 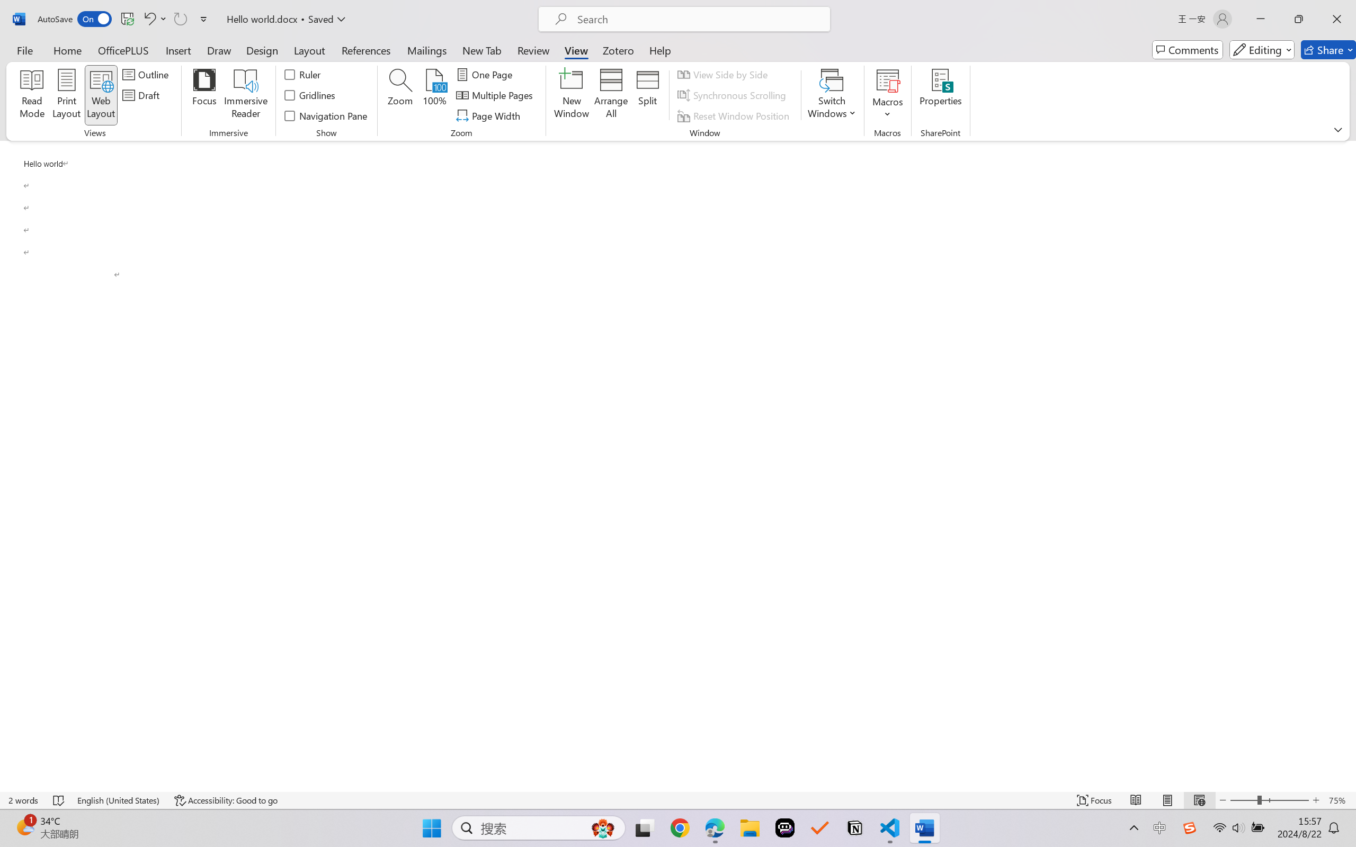 What do you see at coordinates (1340, 800) in the screenshot?
I see `Zoom 75%` at bounding box center [1340, 800].